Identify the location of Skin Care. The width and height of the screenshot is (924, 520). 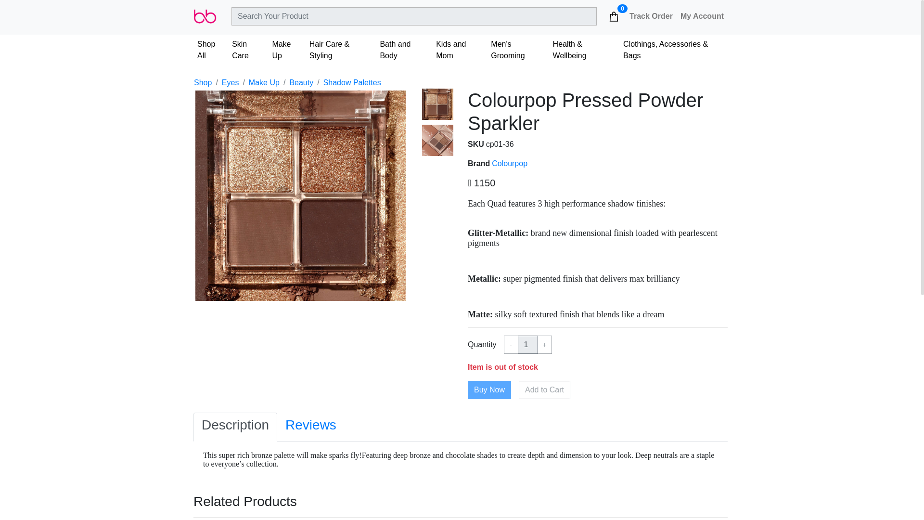
(248, 50).